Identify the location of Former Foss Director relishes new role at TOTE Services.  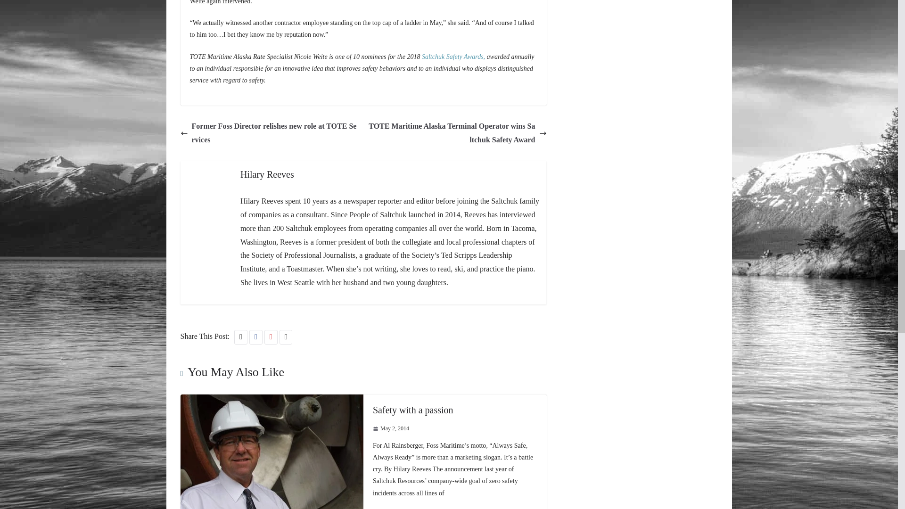
(269, 133).